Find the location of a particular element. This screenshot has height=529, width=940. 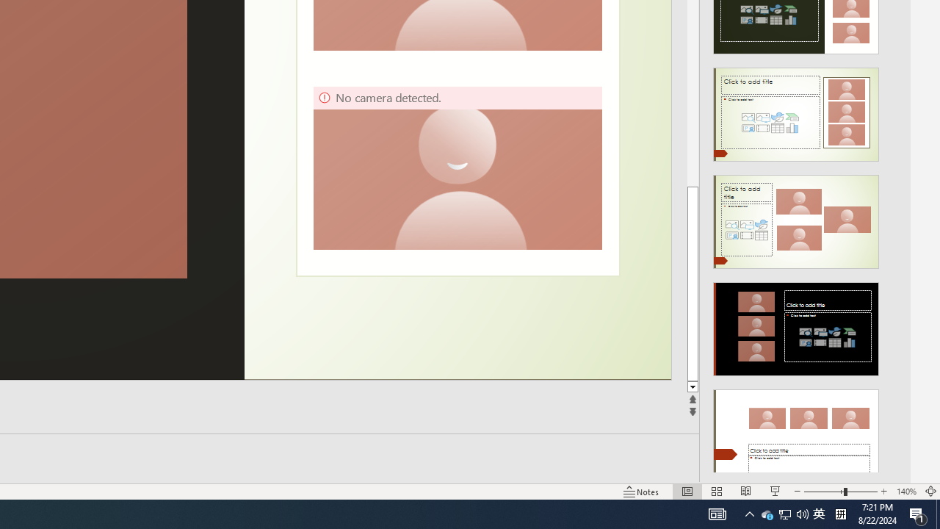

Camera 4, No camera detected. is located at coordinates (457, 168).